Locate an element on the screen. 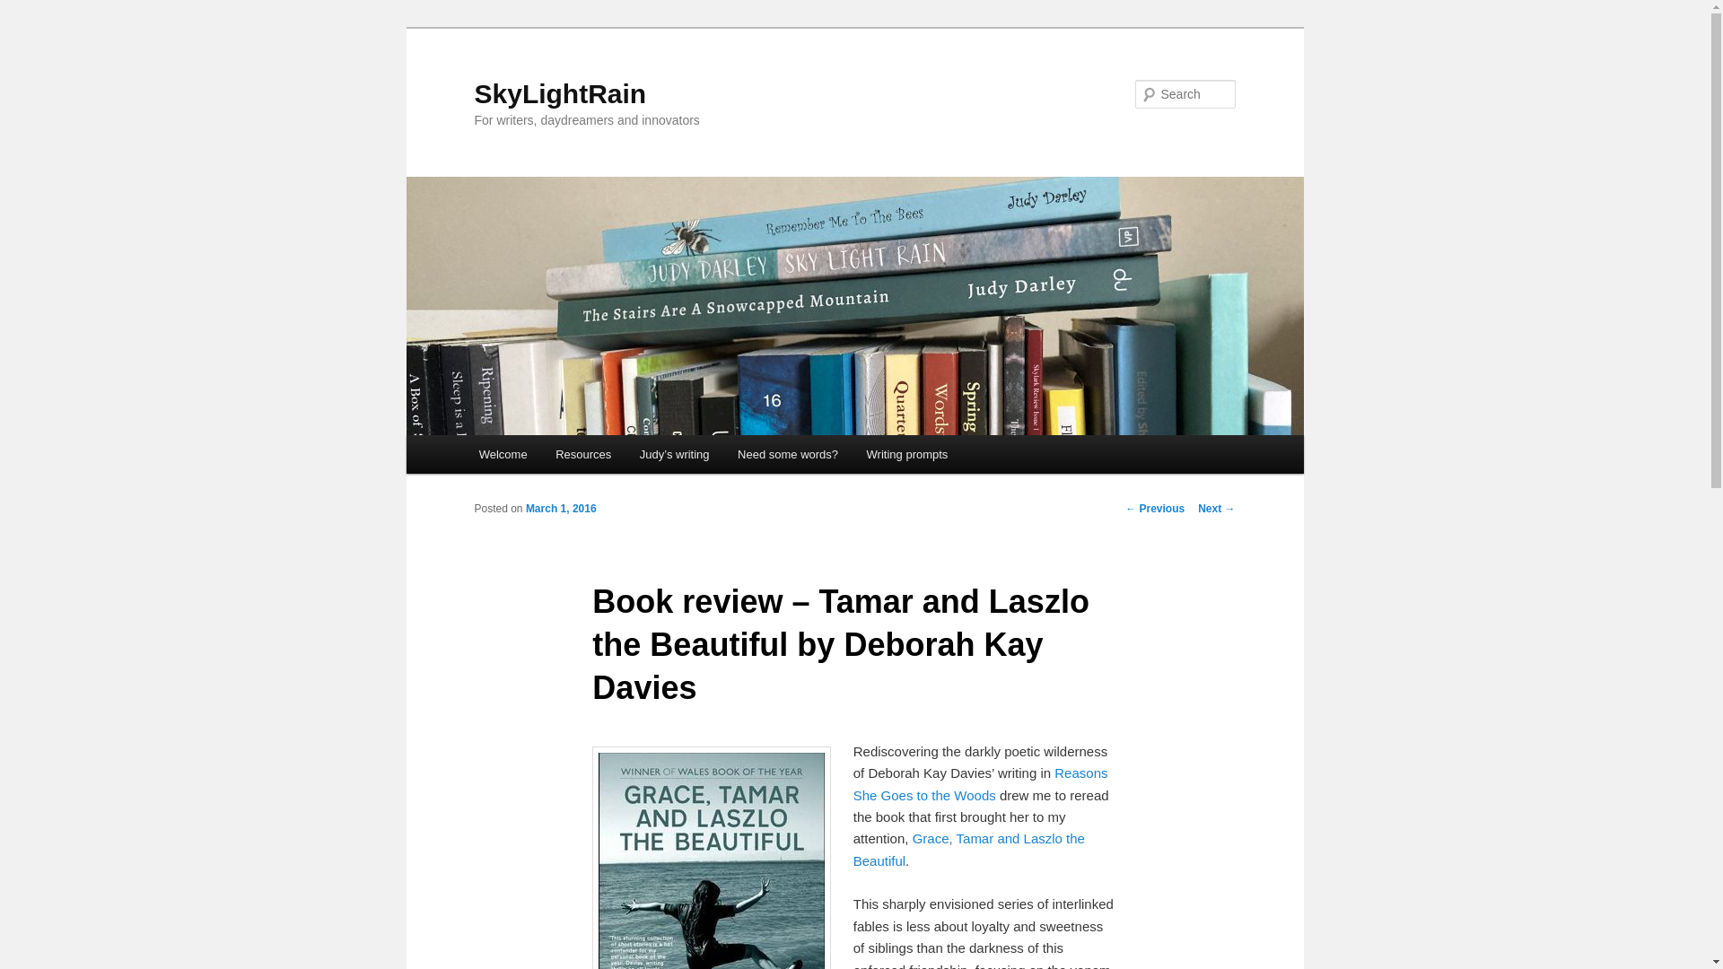 Image resolution: width=1723 pixels, height=969 pixels. Grace, Tamar and Laszlo the Beautiful is located at coordinates (969, 849).